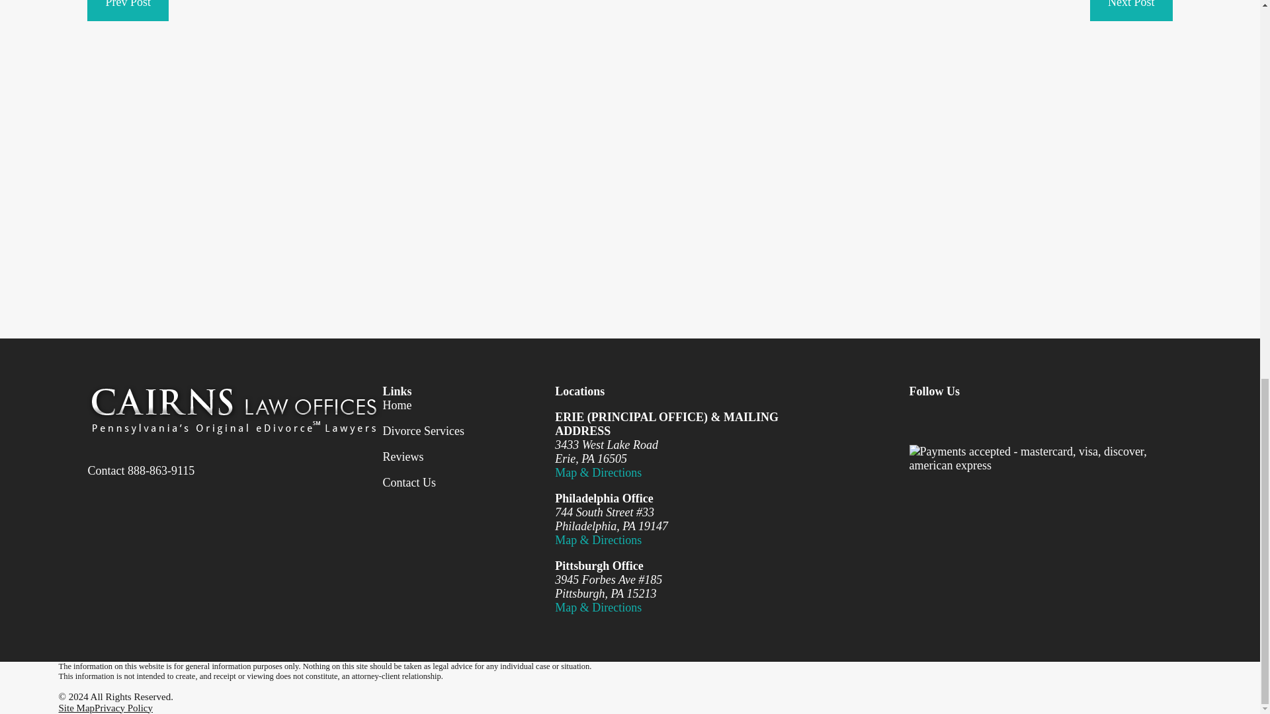 The image size is (1270, 714). Describe the element at coordinates (917, 418) in the screenshot. I see `Facebook` at that location.